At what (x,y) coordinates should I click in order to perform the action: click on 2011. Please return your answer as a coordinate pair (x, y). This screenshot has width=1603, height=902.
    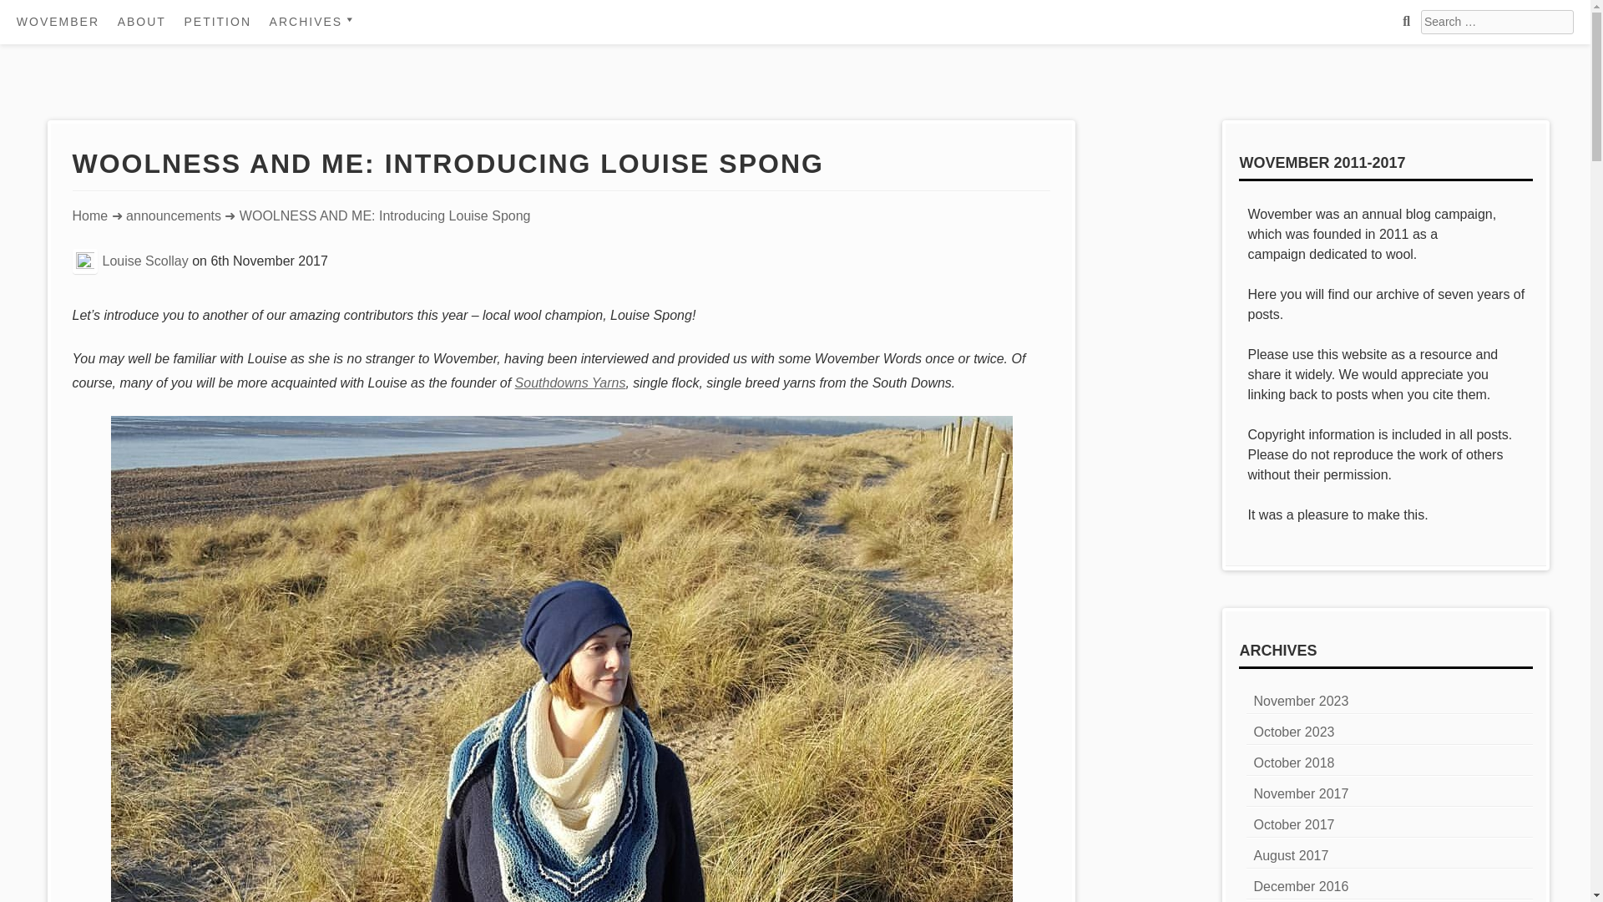
    Looking at the image, I should click on (357, 58).